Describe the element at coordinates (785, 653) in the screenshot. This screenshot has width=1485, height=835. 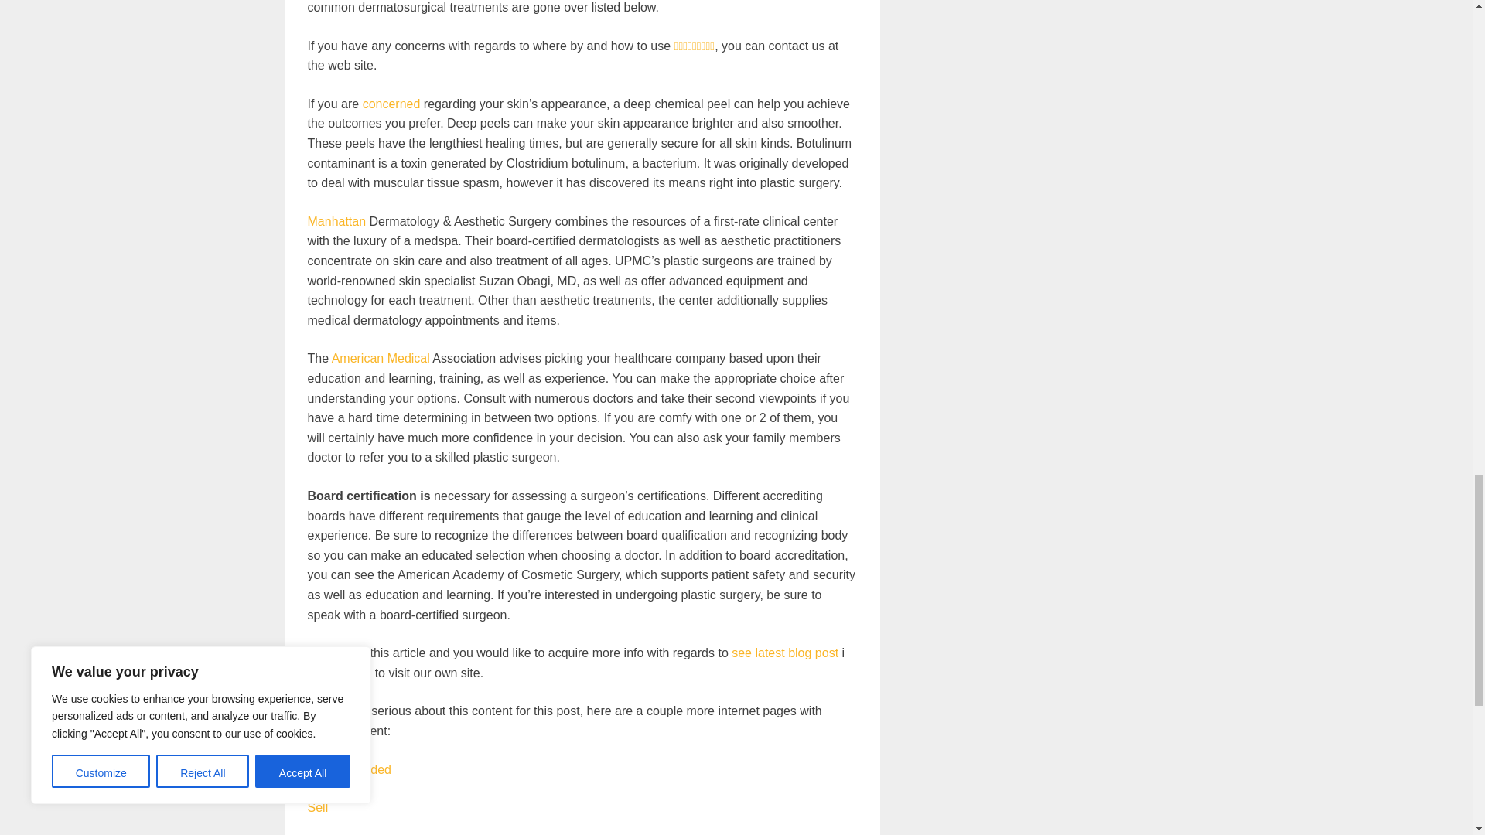
I see `see latest blog post` at that location.